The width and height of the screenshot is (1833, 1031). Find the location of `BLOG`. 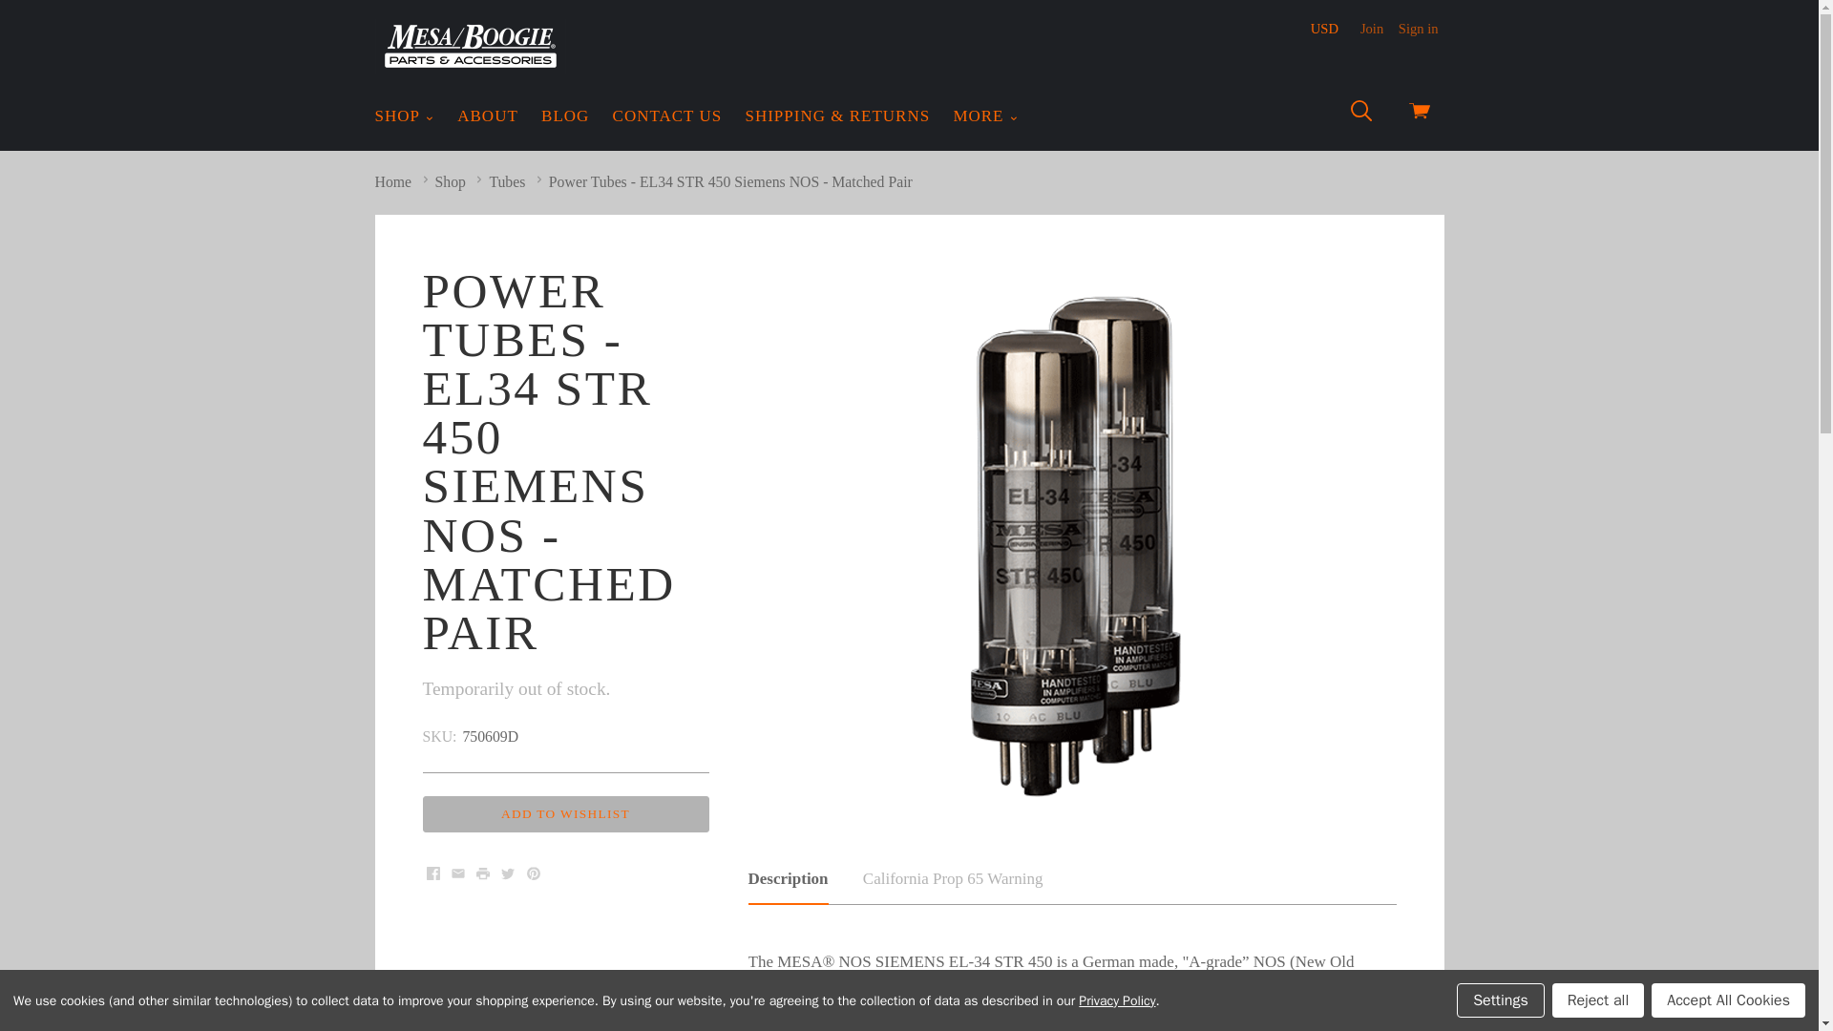

BLOG is located at coordinates (565, 116).